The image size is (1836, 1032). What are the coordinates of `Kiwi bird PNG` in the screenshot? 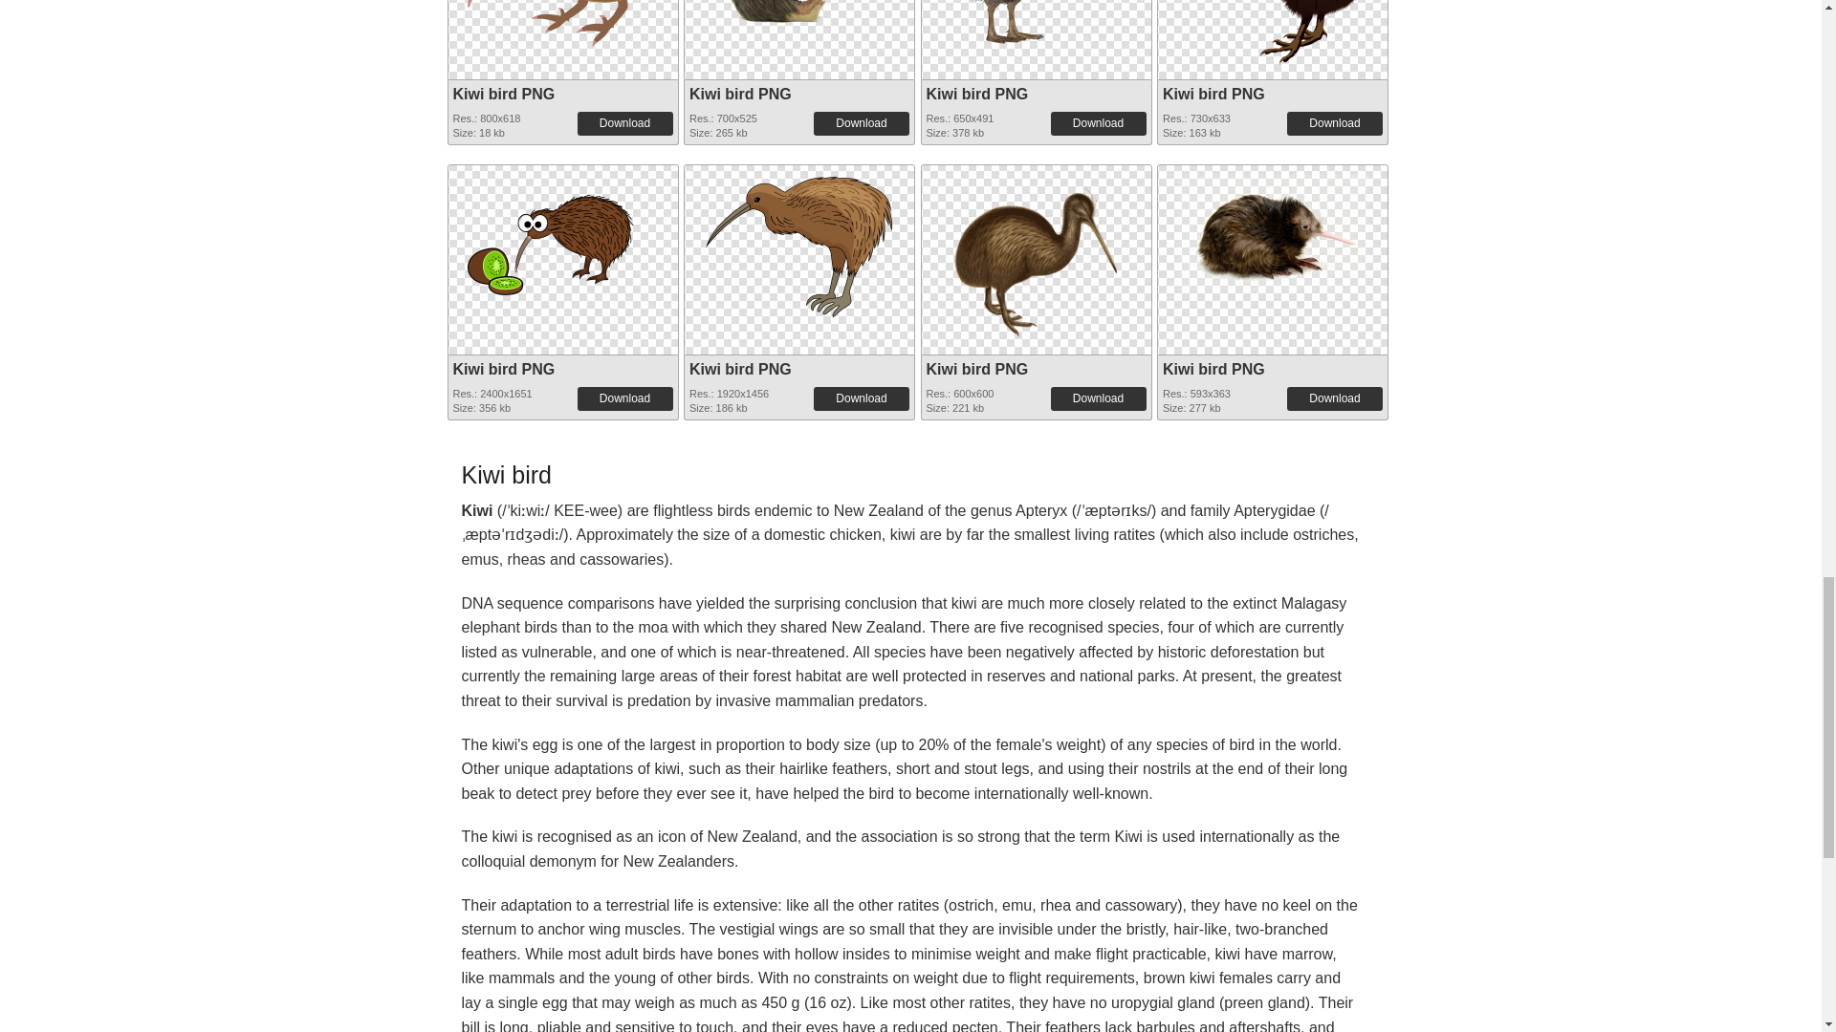 It's located at (740, 94).